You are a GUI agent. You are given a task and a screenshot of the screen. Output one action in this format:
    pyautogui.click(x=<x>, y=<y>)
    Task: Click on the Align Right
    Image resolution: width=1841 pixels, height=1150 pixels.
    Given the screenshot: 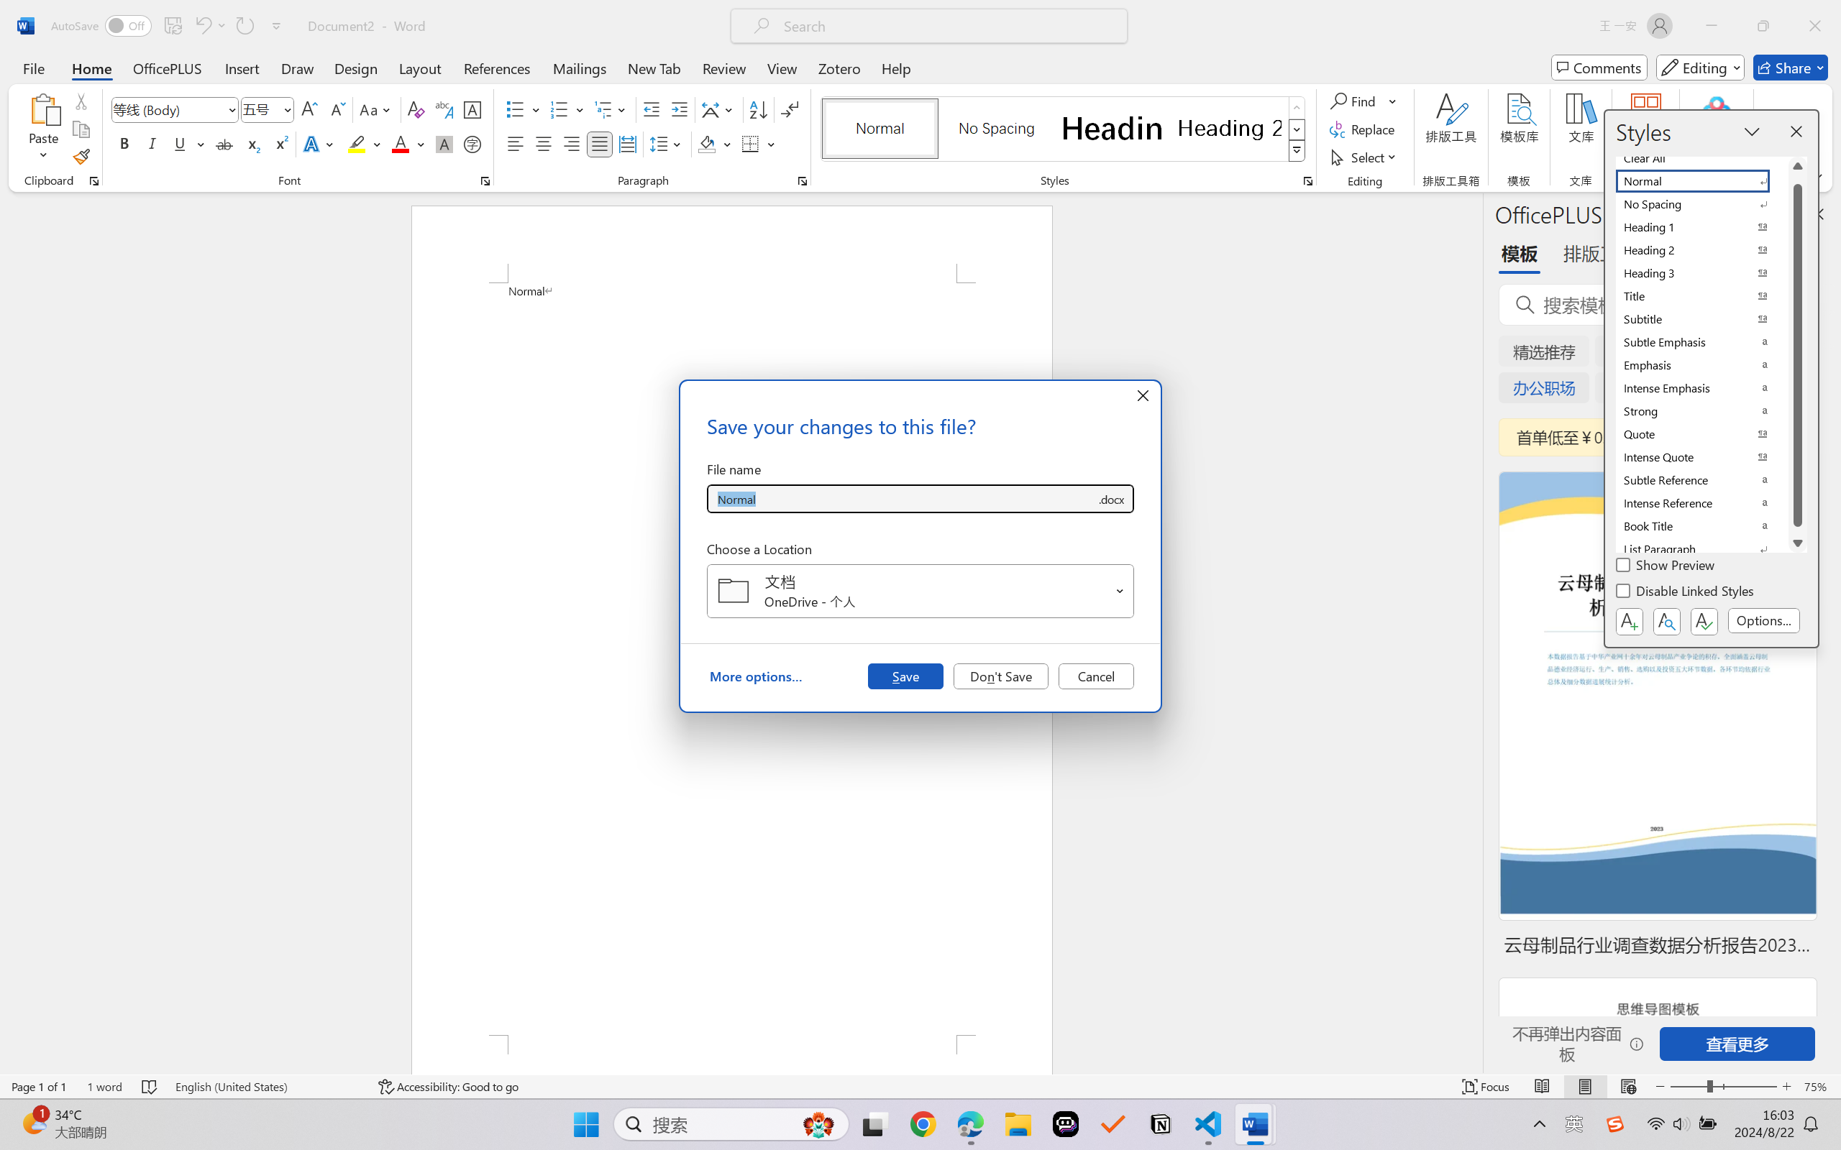 What is the action you would take?
    pyautogui.click(x=572, y=144)
    